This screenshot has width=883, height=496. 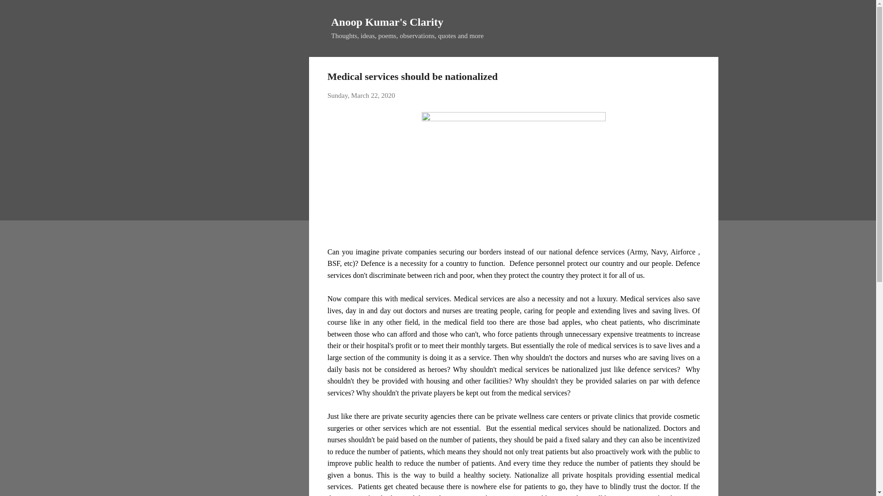 What do you see at coordinates (361, 96) in the screenshot?
I see `permanent link` at bounding box center [361, 96].